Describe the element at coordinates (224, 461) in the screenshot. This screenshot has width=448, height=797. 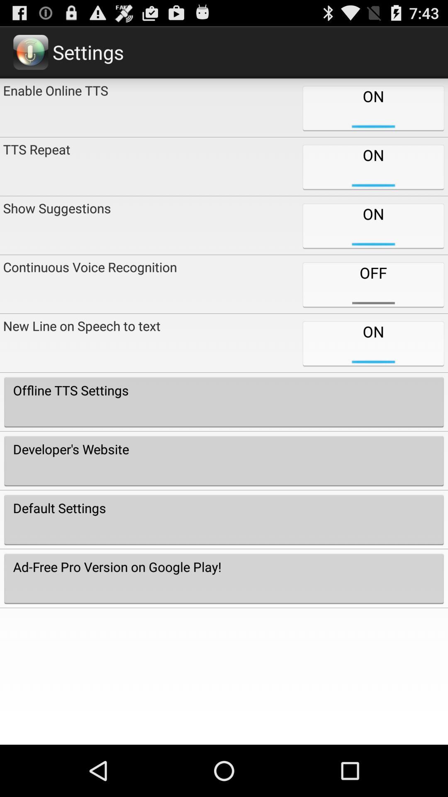
I see `press button below the offline tts settings item` at that location.